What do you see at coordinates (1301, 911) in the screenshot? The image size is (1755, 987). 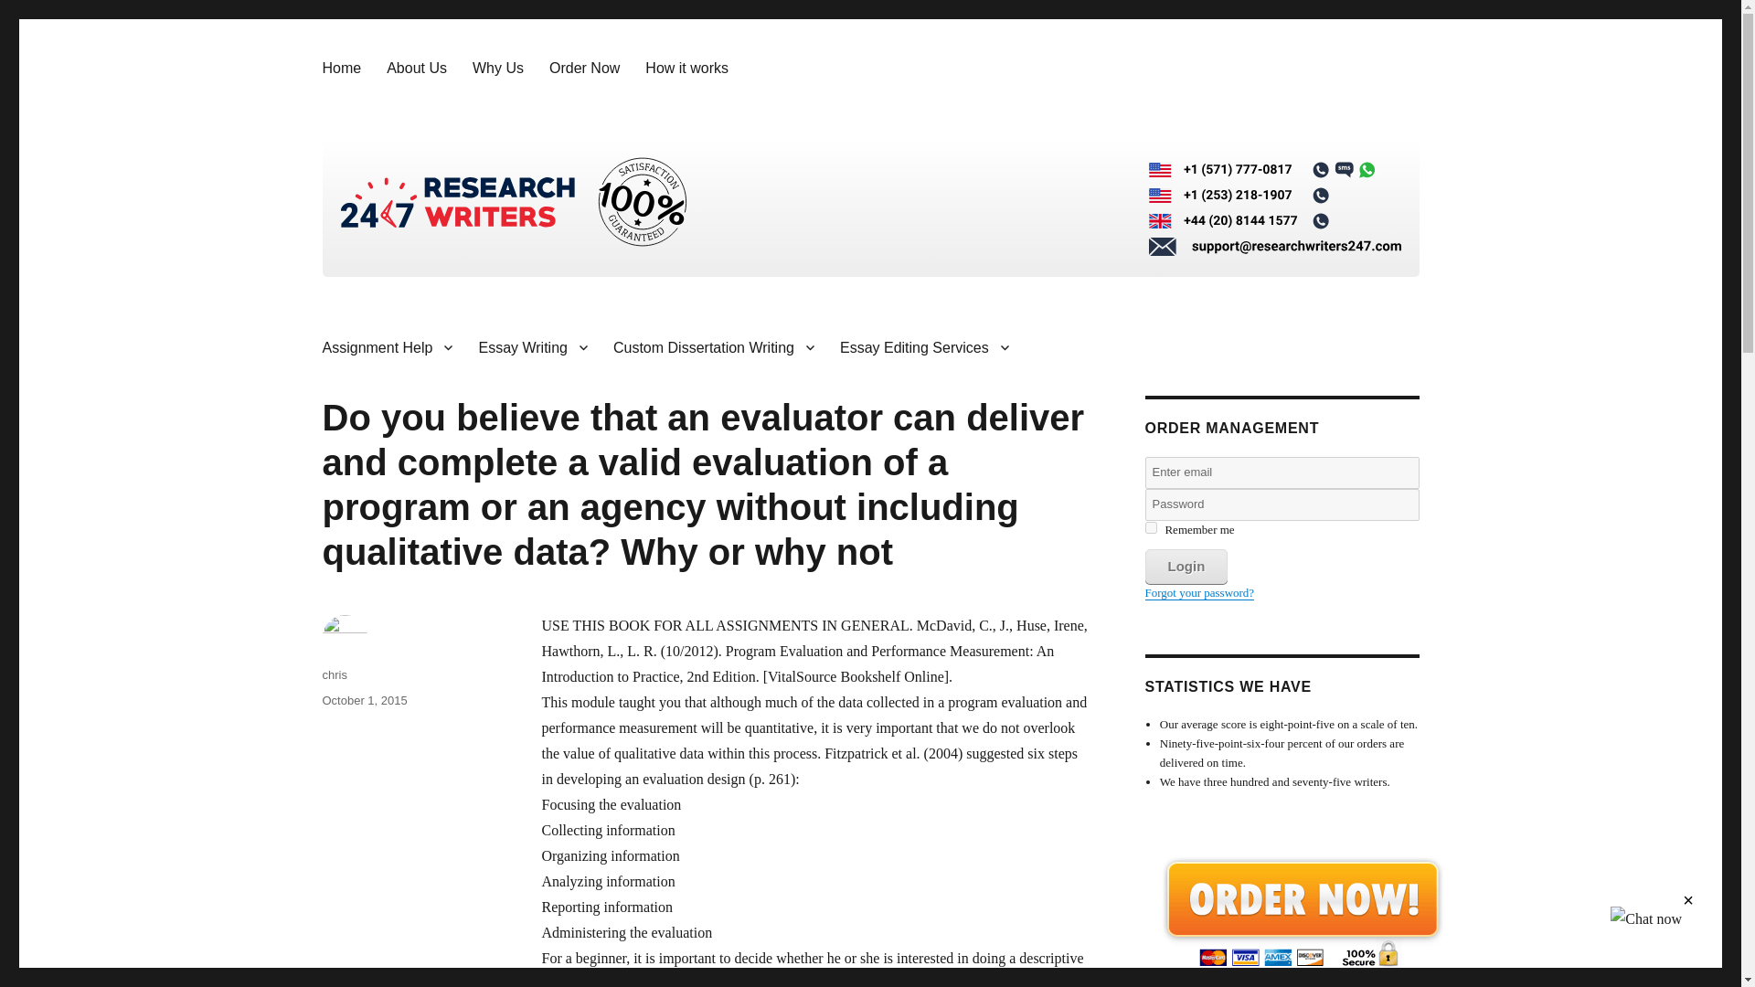 I see `Click to Order` at bounding box center [1301, 911].